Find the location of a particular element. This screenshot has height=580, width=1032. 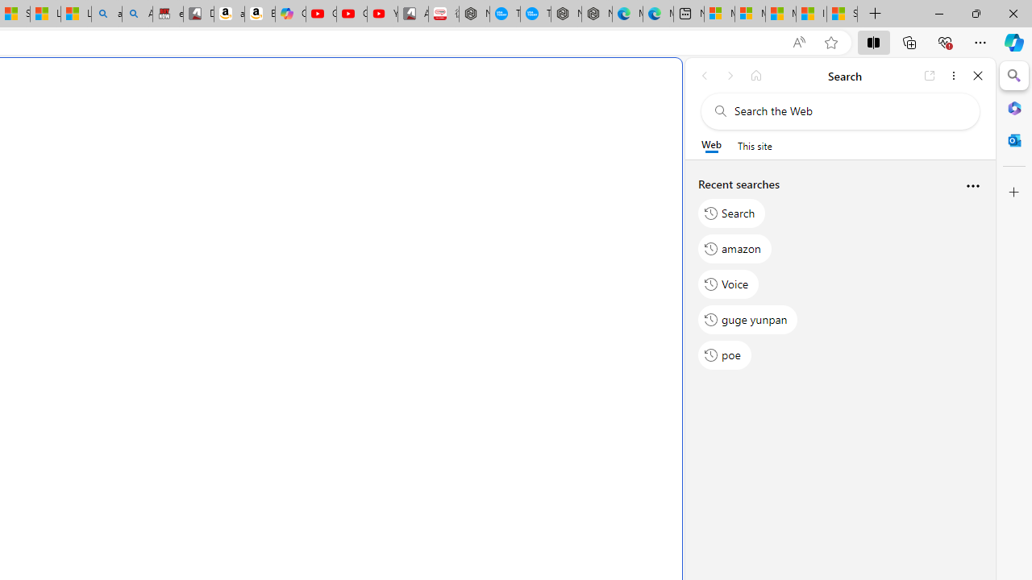

Recent searchesSearchamazonVoiceguge yunpanpoe is located at coordinates (840, 275).